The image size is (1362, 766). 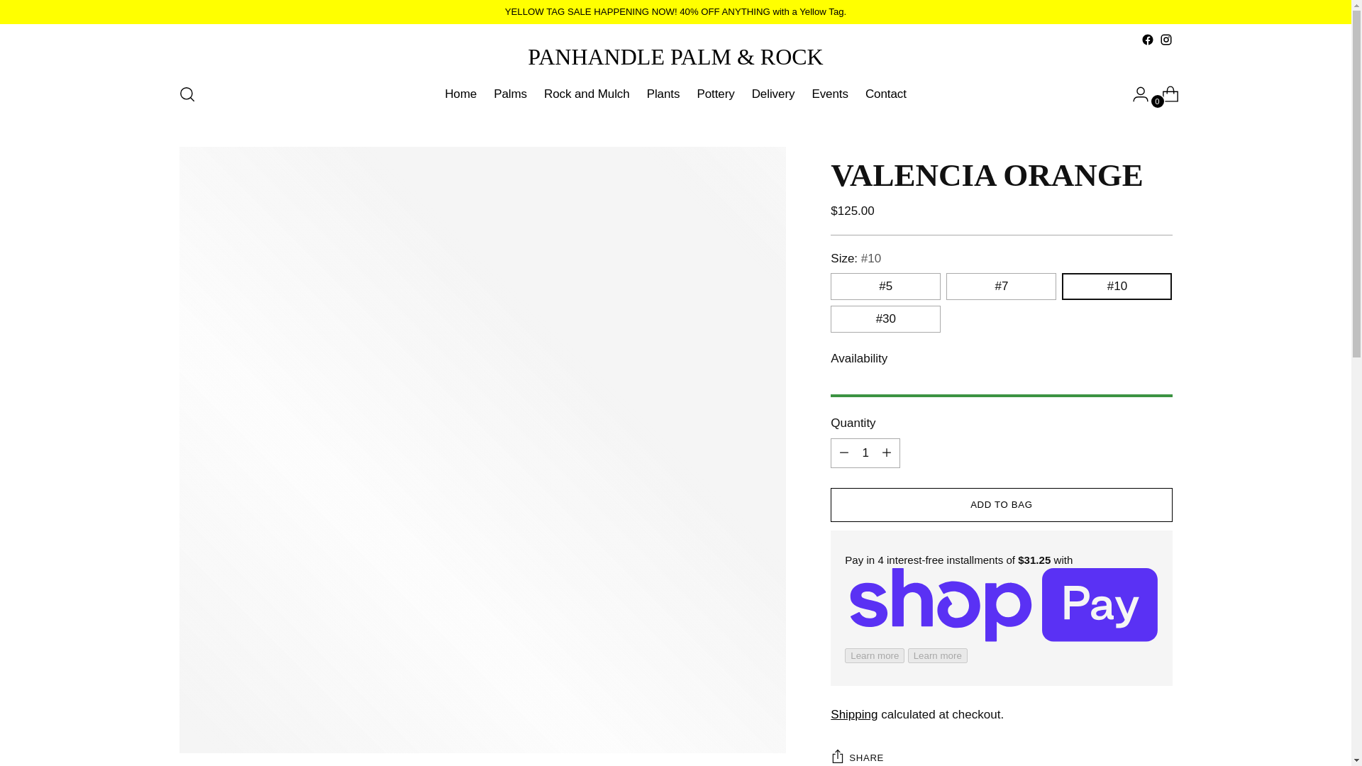 I want to click on 0, so click(x=1165, y=94).